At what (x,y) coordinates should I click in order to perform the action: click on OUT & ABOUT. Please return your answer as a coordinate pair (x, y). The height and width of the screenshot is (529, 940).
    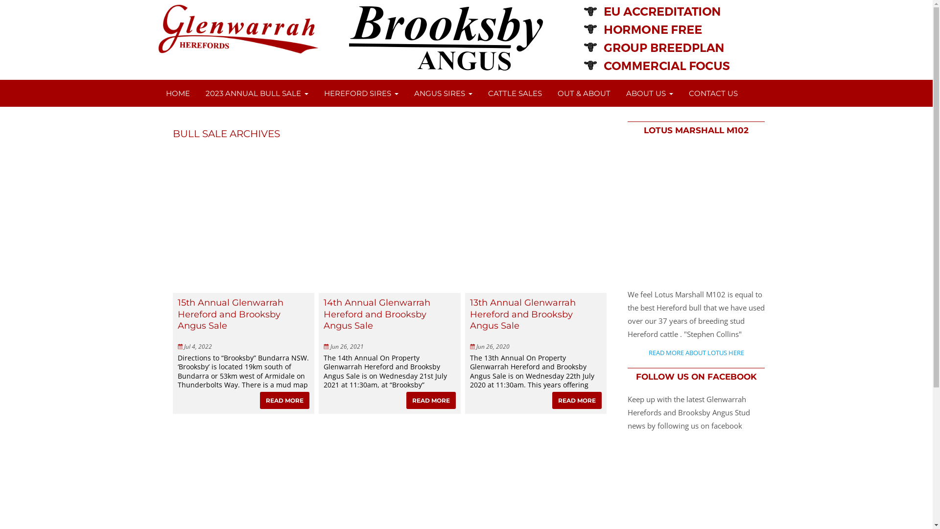
    Looking at the image, I should click on (584, 93).